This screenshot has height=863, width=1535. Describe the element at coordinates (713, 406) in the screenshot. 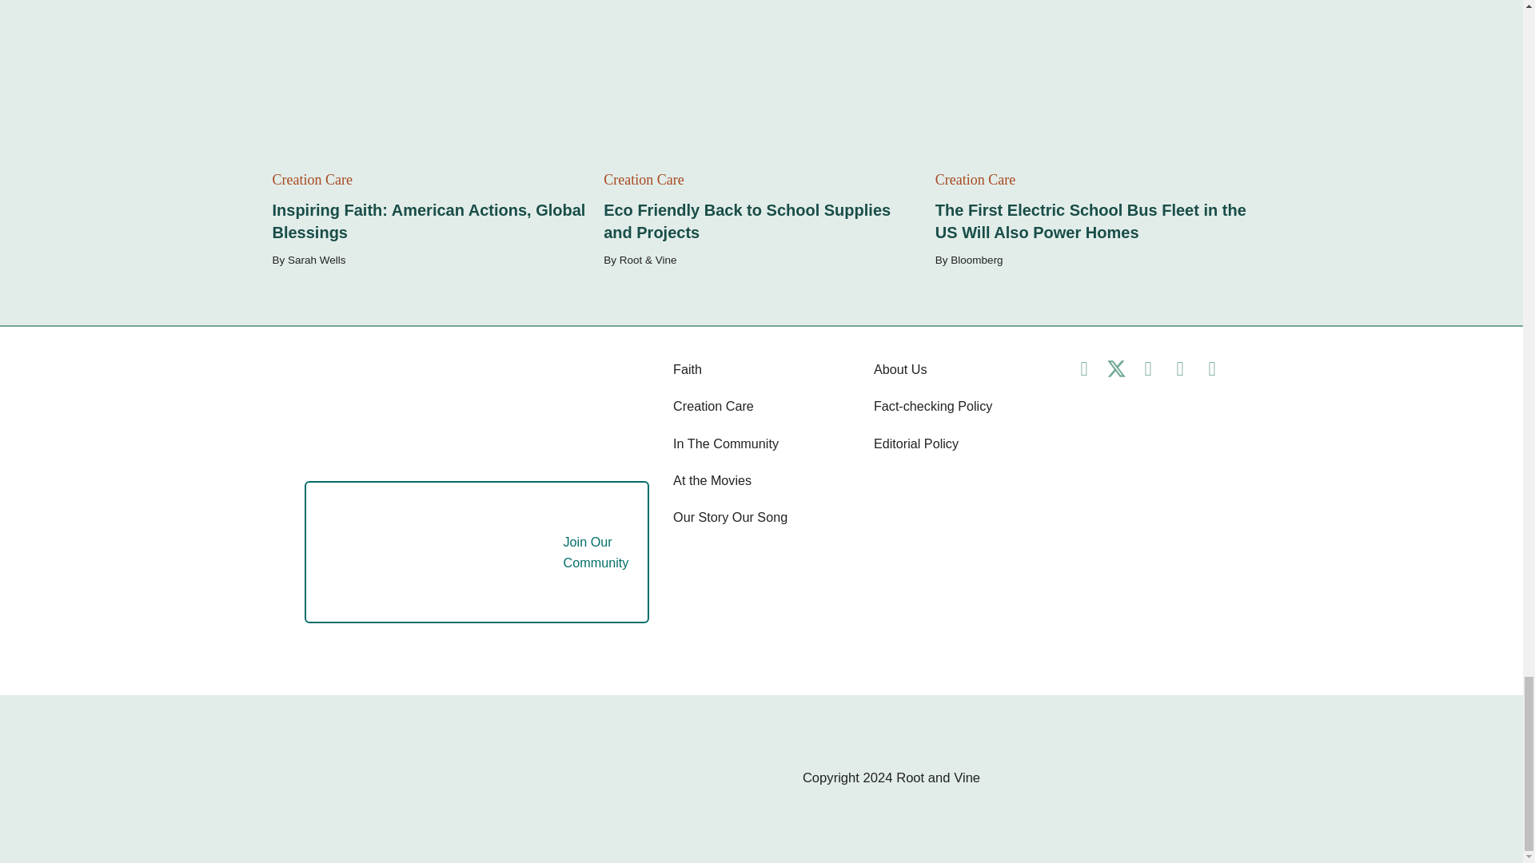

I see `Creation Care` at that location.